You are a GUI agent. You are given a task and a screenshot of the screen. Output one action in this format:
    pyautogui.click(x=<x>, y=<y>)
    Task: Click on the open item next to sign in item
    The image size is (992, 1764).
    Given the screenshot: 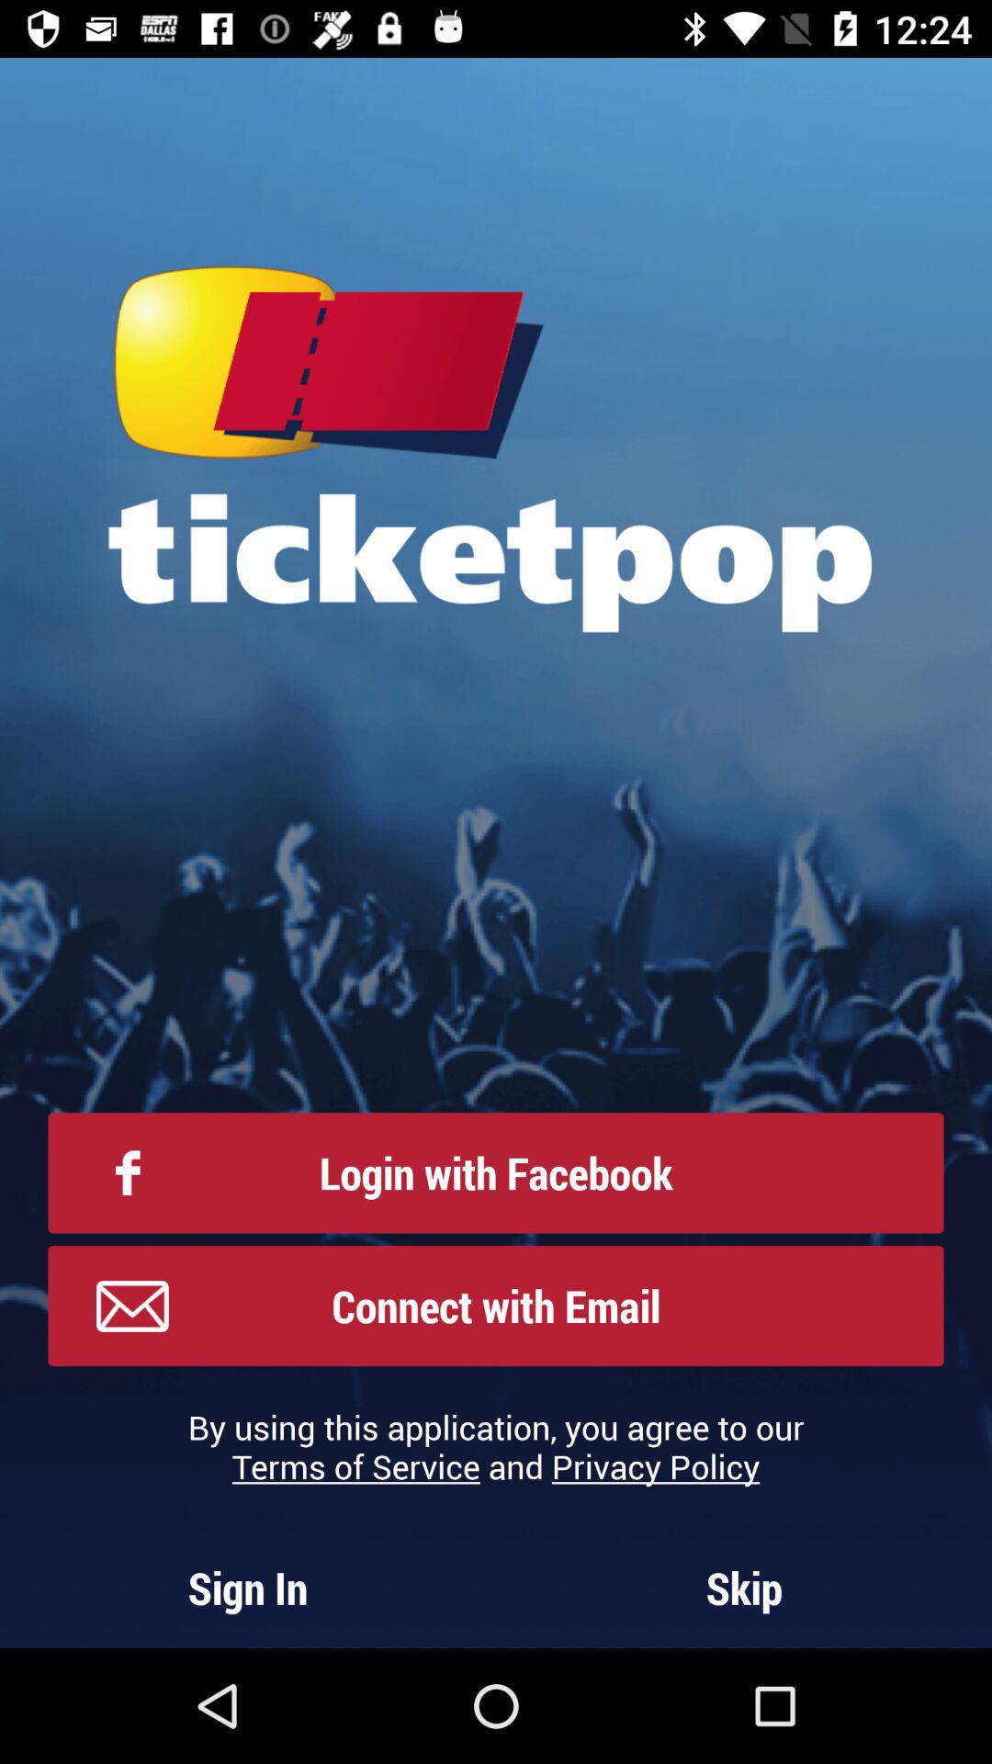 What is the action you would take?
    pyautogui.click(x=744, y=1588)
    